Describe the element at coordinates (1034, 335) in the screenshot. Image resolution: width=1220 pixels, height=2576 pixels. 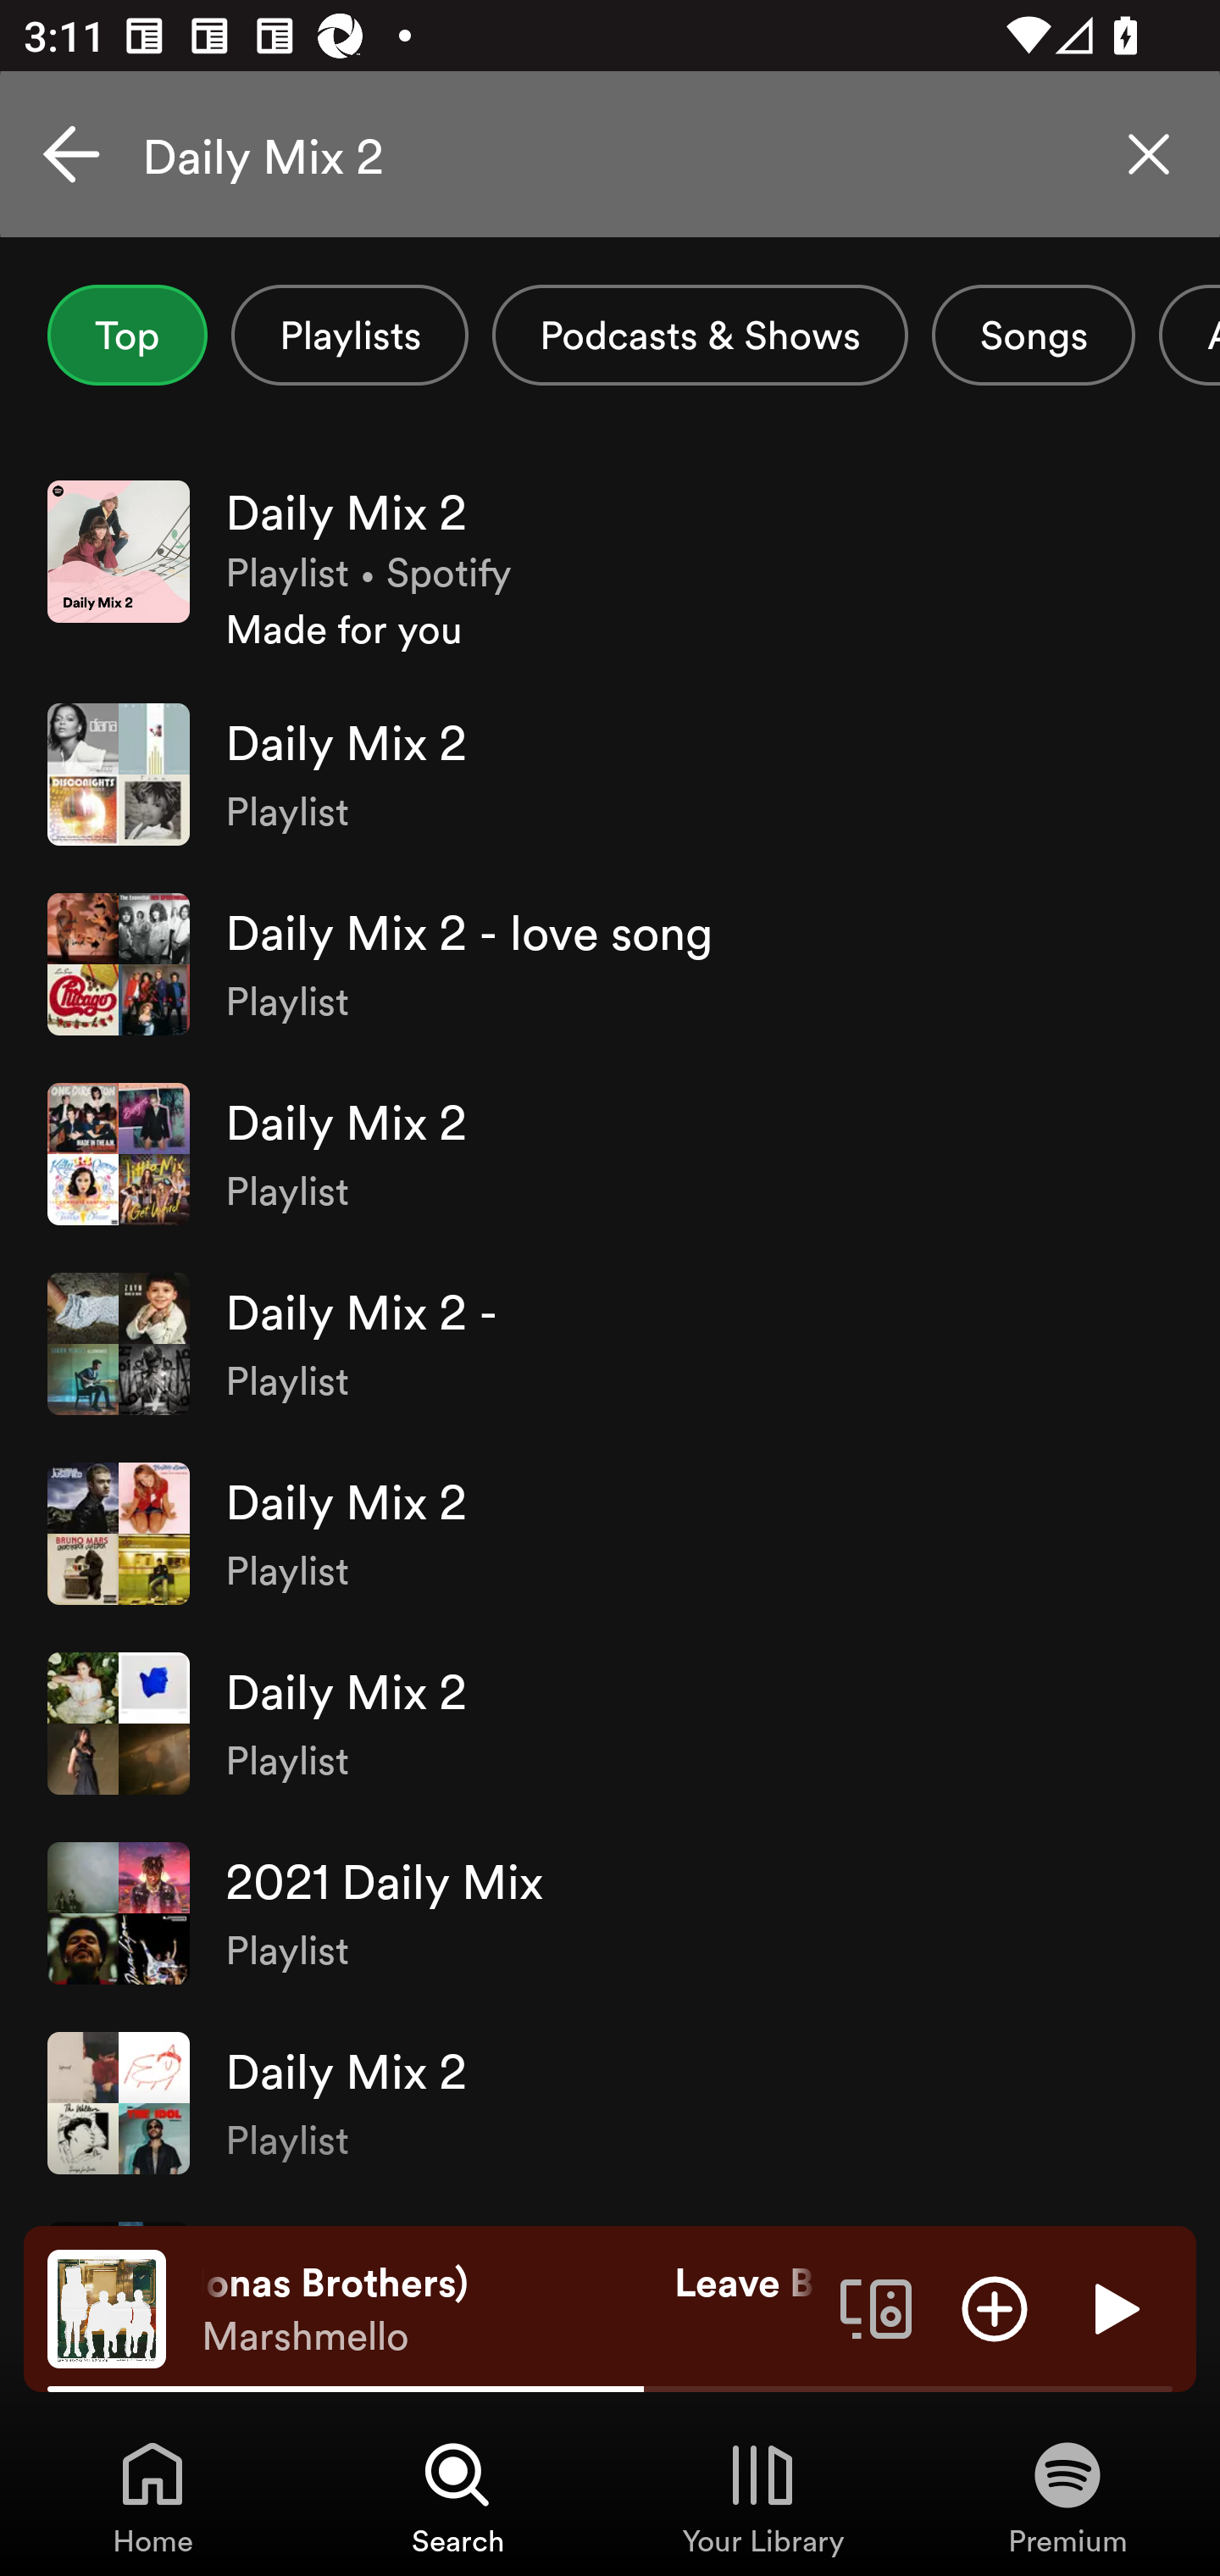
I see `Songs` at that location.